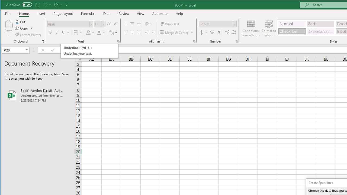 This screenshot has height=195, width=347. What do you see at coordinates (109, 24) in the screenshot?
I see `Increase Font Size` at bounding box center [109, 24].